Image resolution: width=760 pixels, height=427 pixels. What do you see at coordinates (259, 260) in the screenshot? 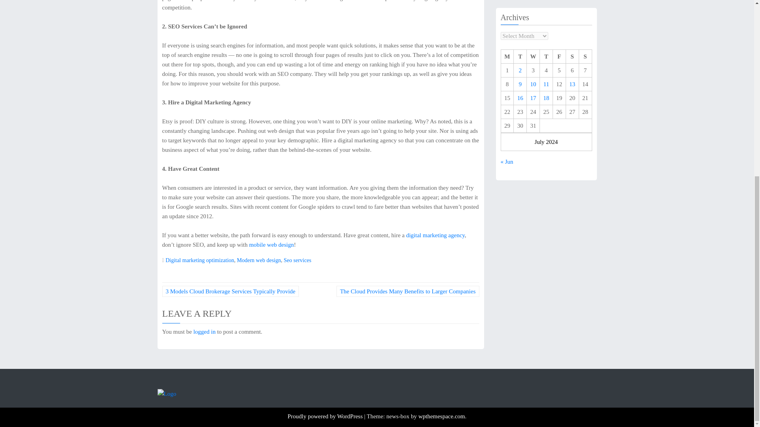
I see `Modern web design` at bounding box center [259, 260].